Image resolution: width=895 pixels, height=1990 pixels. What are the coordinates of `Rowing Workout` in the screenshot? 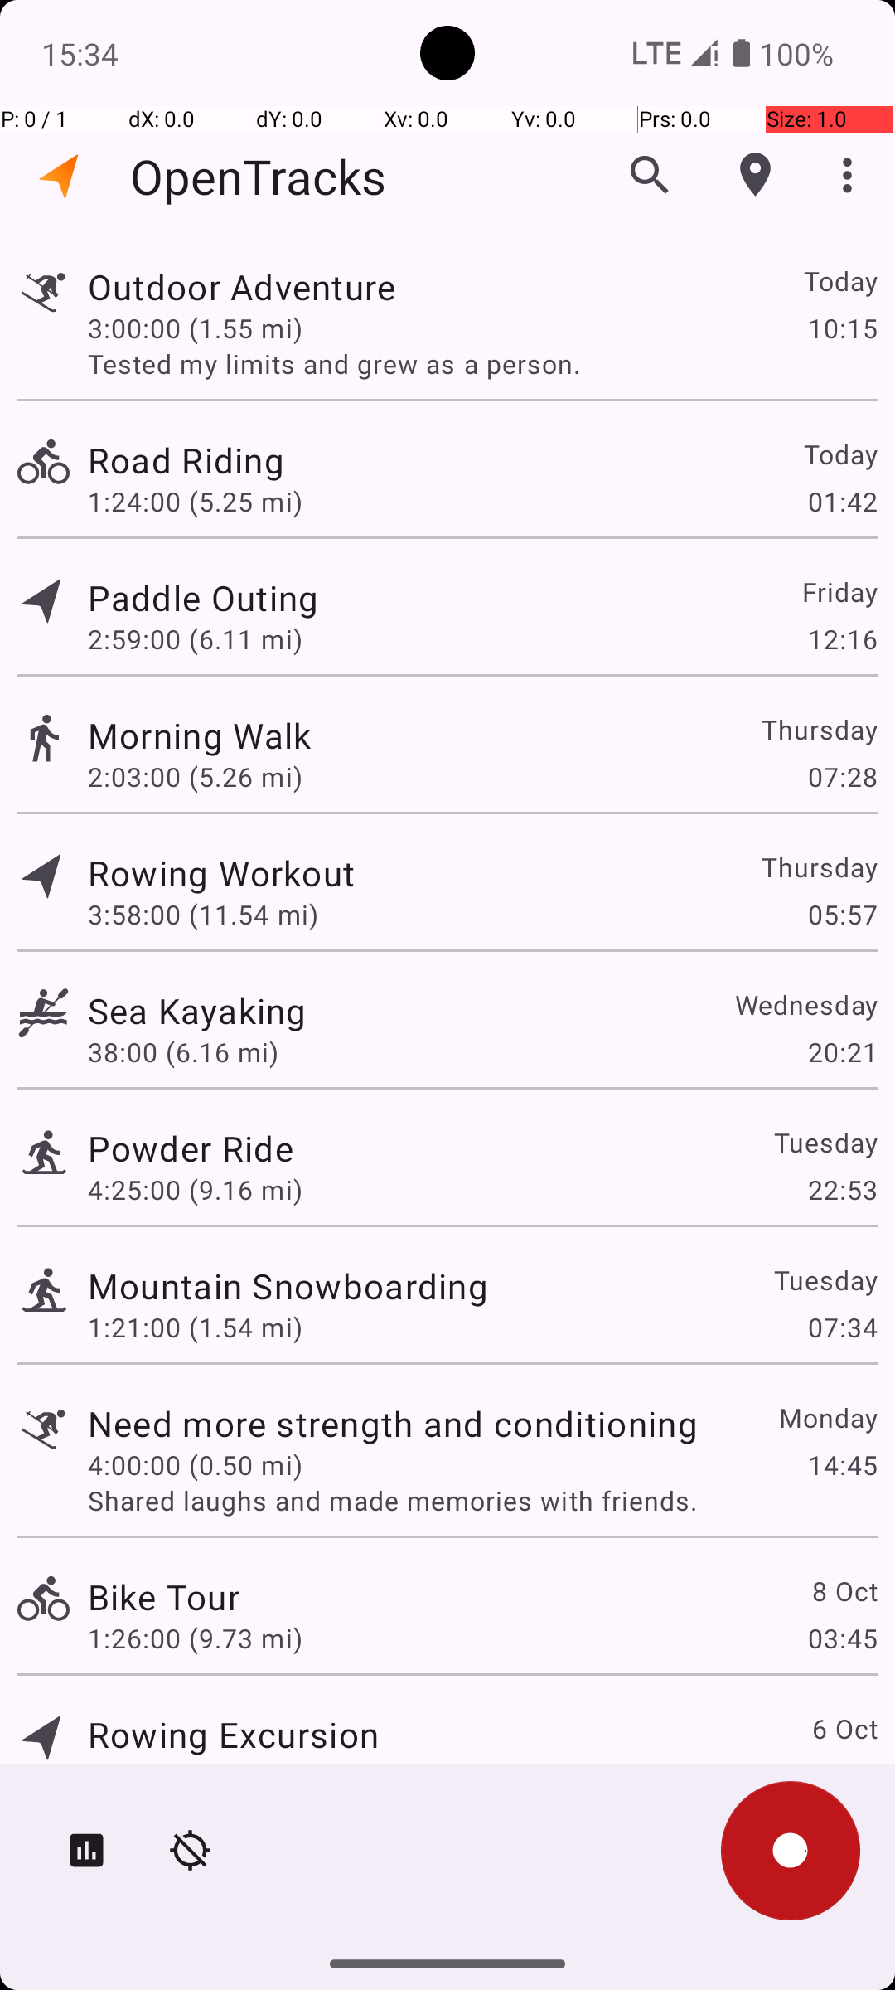 It's located at (221, 872).